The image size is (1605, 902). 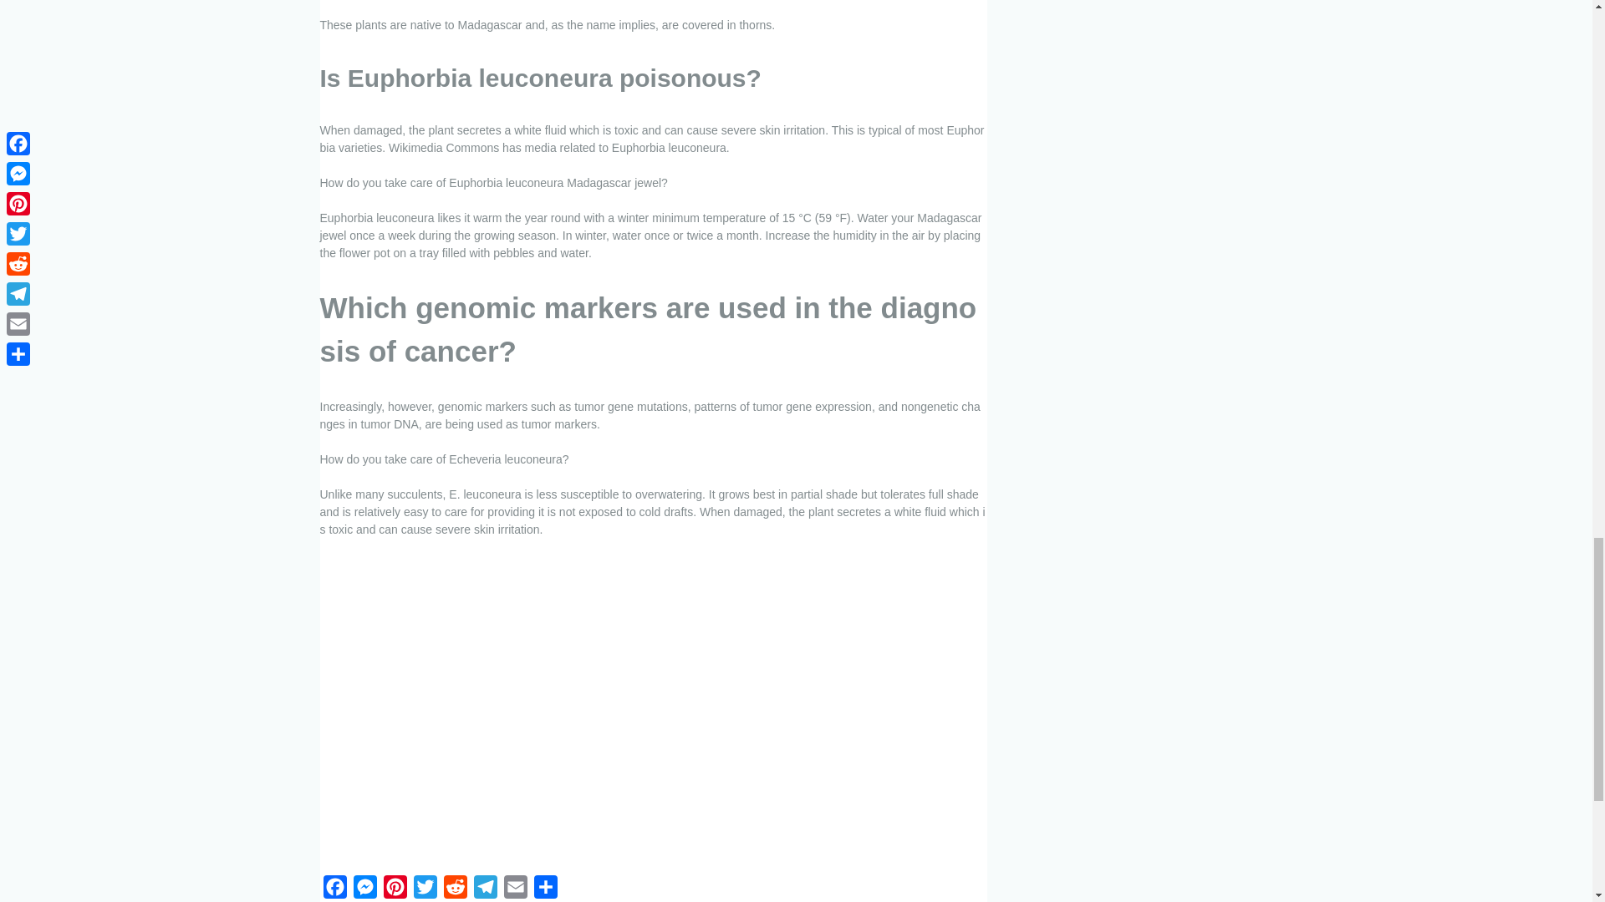 What do you see at coordinates (455, 889) in the screenshot?
I see `Reddit` at bounding box center [455, 889].